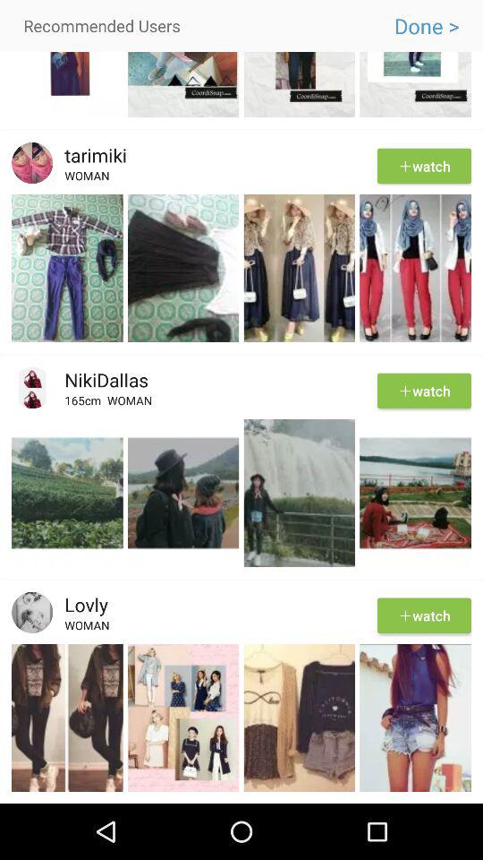 The height and width of the screenshot is (860, 483). I want to click on jump to done > icon, so click(426, 26).